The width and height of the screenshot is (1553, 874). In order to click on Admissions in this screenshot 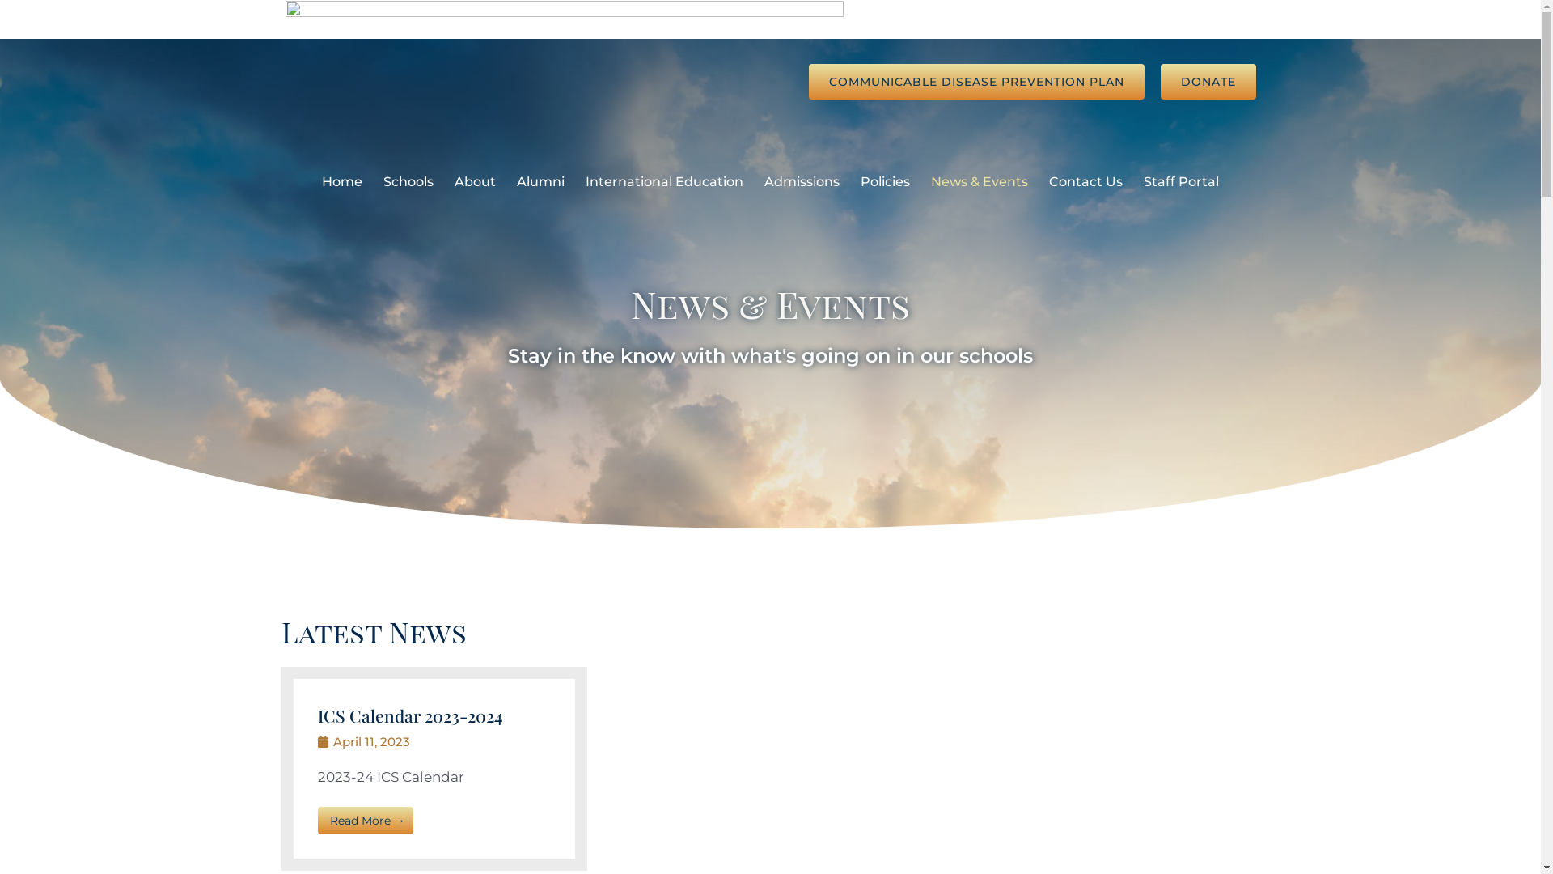, I will do `click(802, 182)`.